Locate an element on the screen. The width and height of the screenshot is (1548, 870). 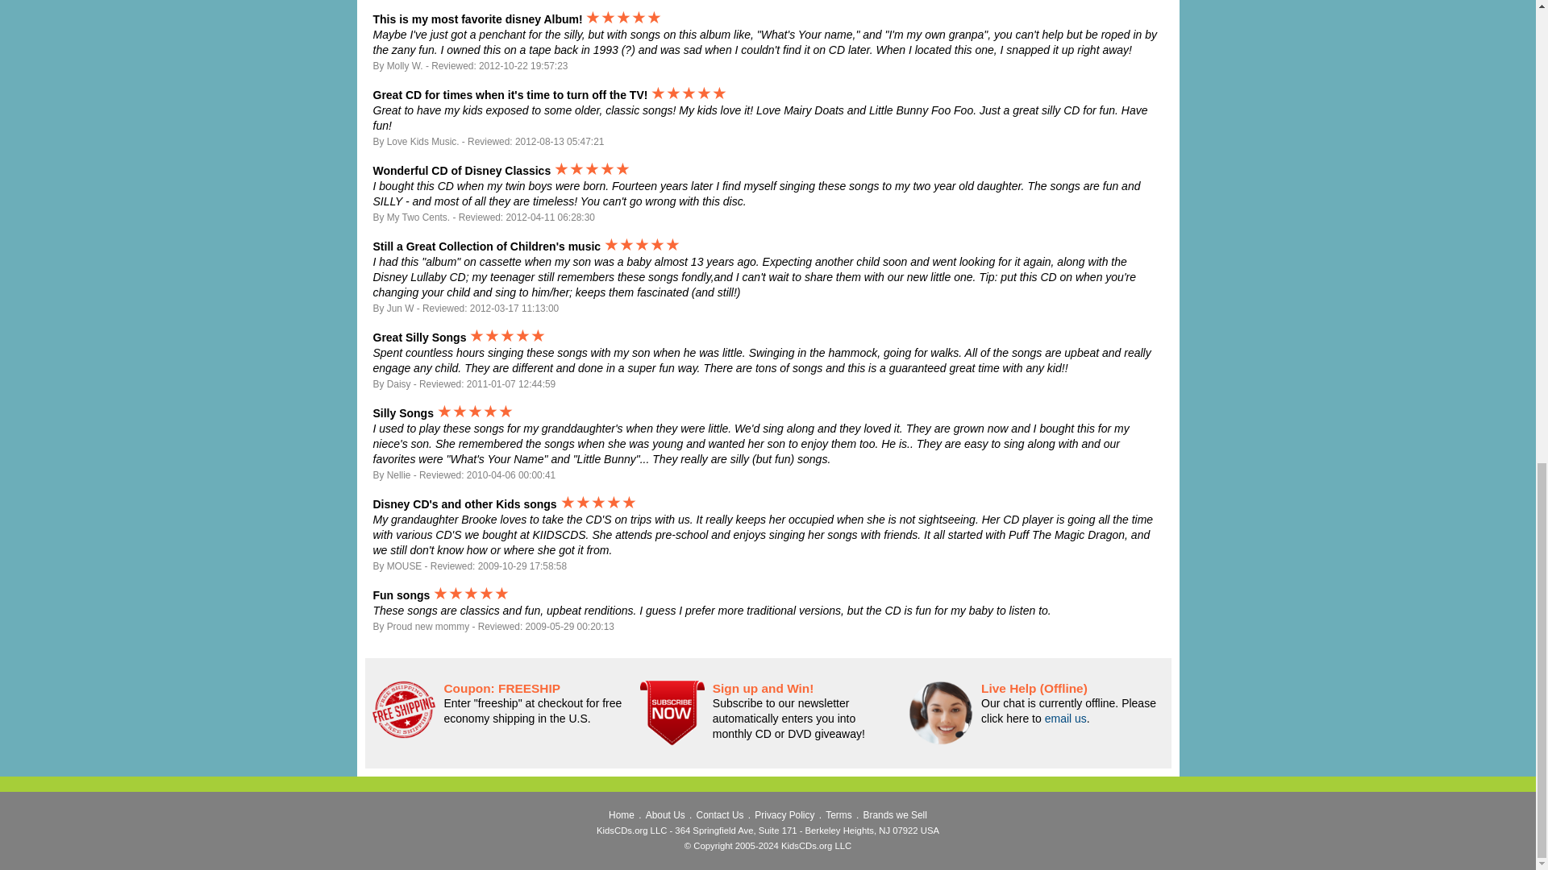
Home is located at coordinates (621, 815).